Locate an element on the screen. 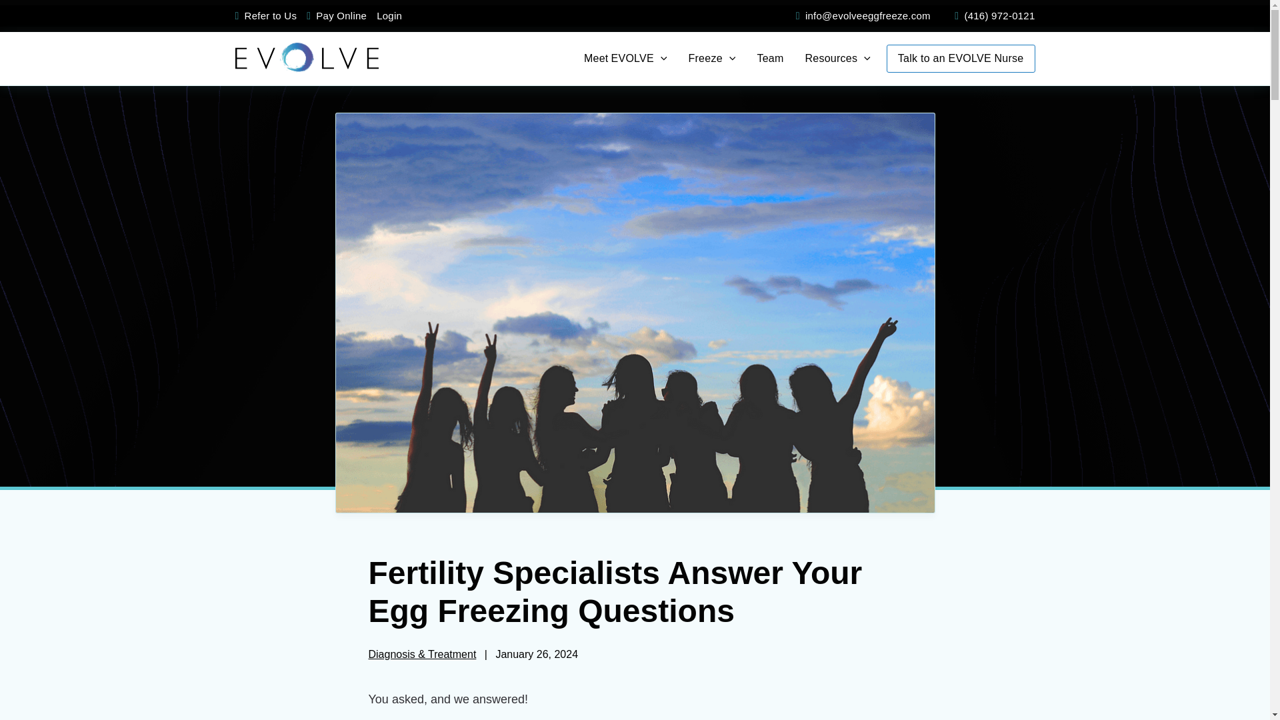 This screenshot has height=720, width=1280. Freeze is located at coordinates (961, 59).